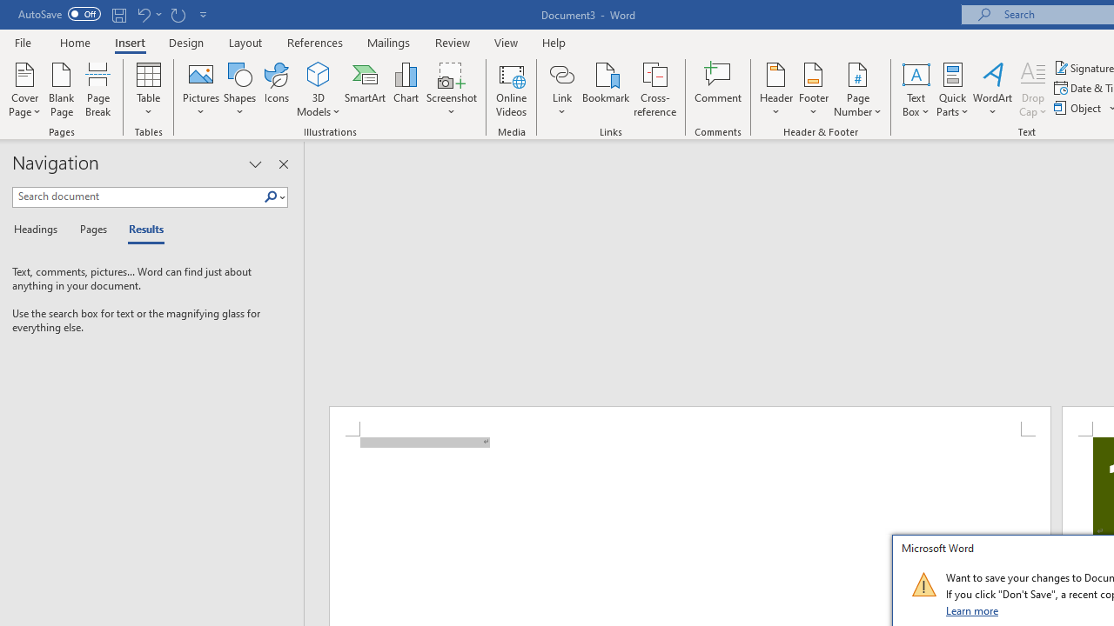 This screenshot has height=626, width=1114. I want to click on Page Break, so click(98, 89).